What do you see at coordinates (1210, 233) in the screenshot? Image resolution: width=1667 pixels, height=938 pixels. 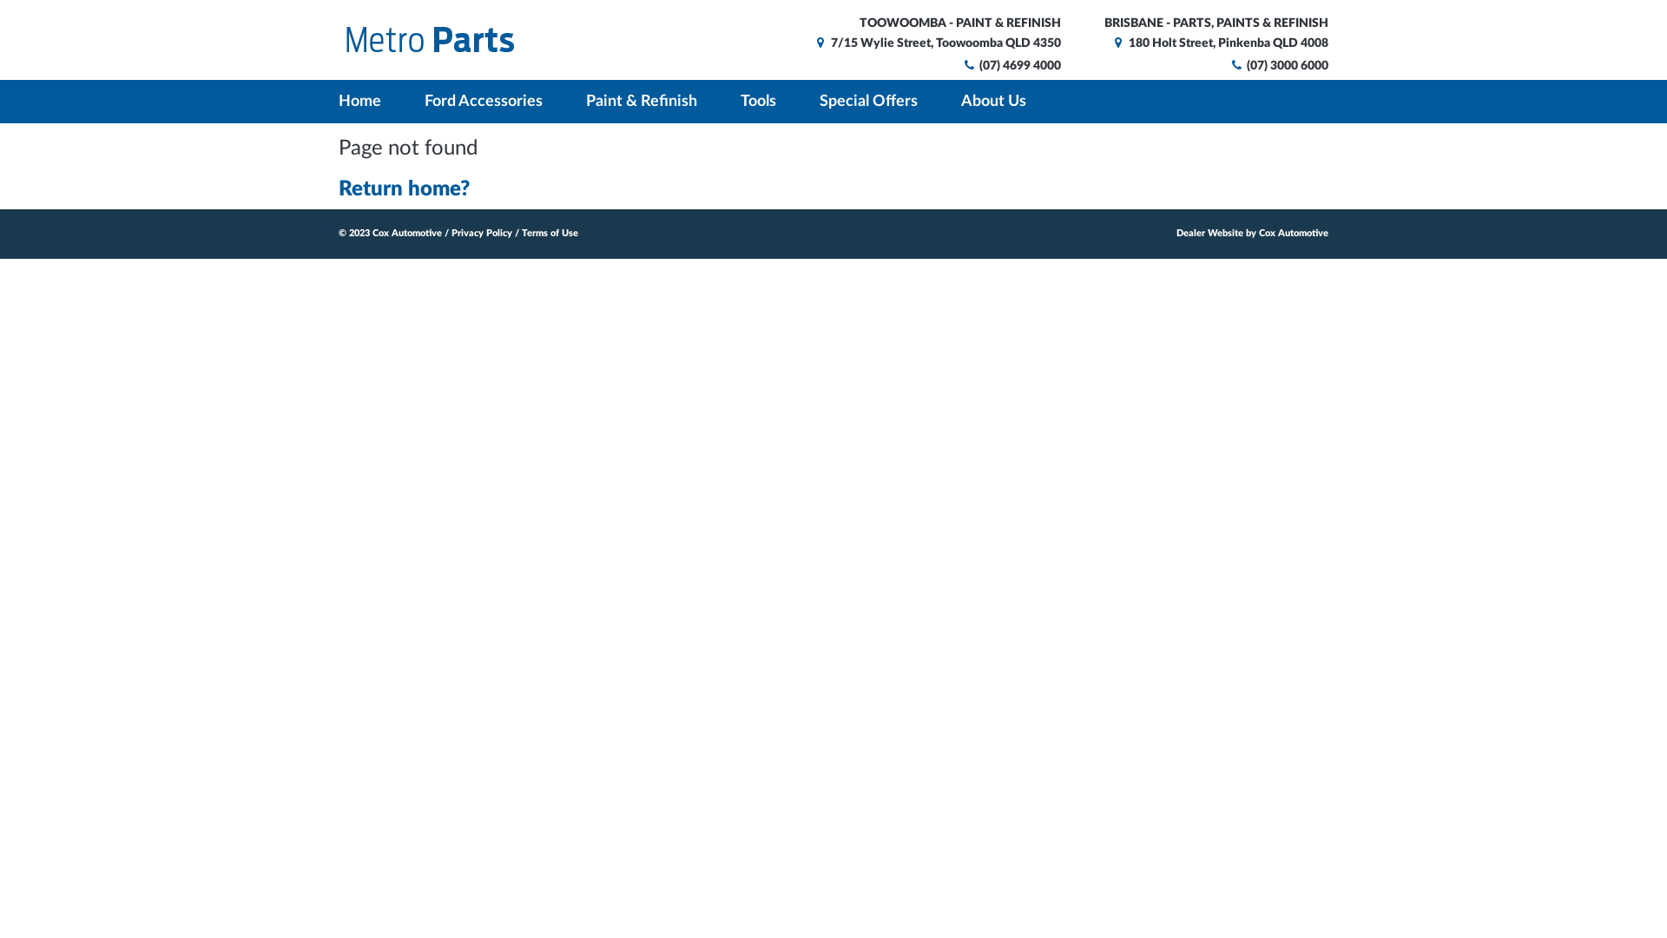 I see `Dealer Website` at bounding box center [1210, 233].